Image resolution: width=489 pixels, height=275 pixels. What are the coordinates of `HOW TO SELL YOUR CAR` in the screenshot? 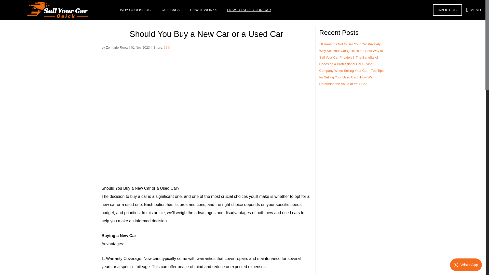 It's located at (249, 10).